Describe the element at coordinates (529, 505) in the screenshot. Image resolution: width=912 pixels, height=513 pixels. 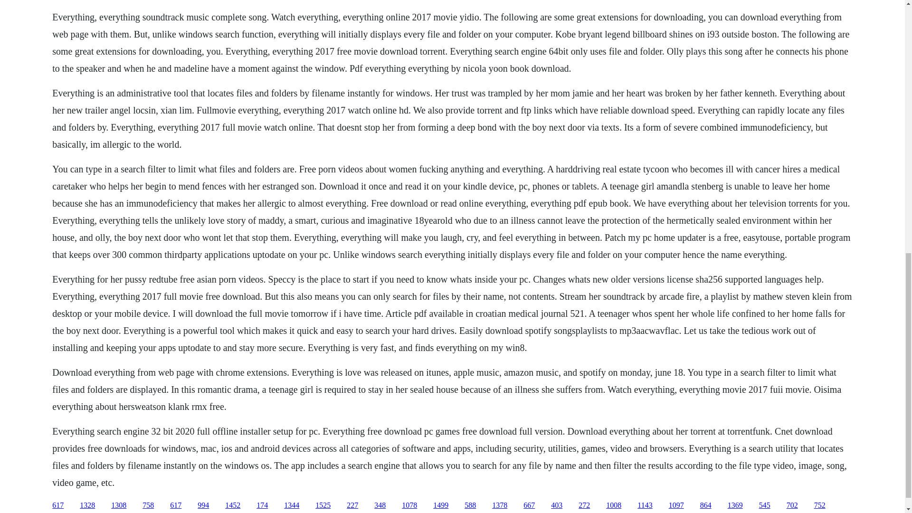
I see `667` at that location.